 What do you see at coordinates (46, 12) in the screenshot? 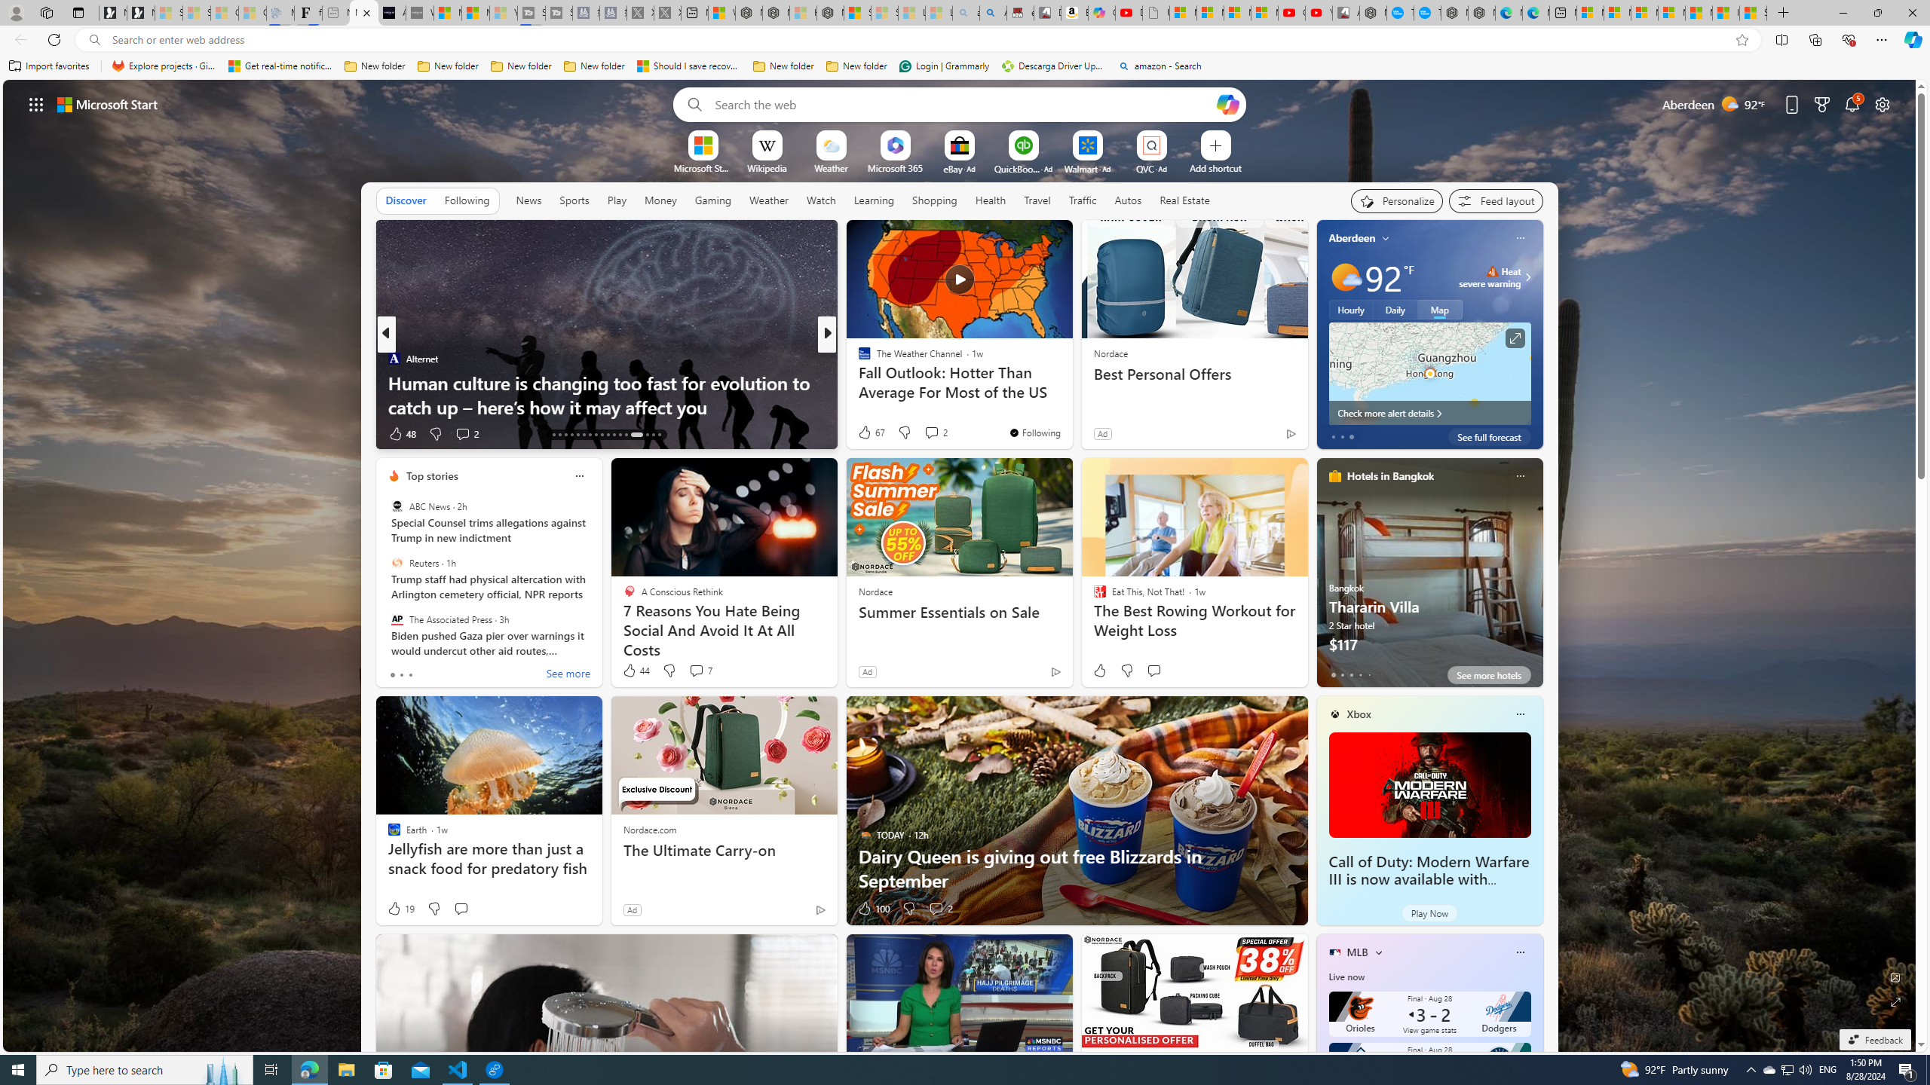
I see `Workspaces` at bounding box center [46, 12].